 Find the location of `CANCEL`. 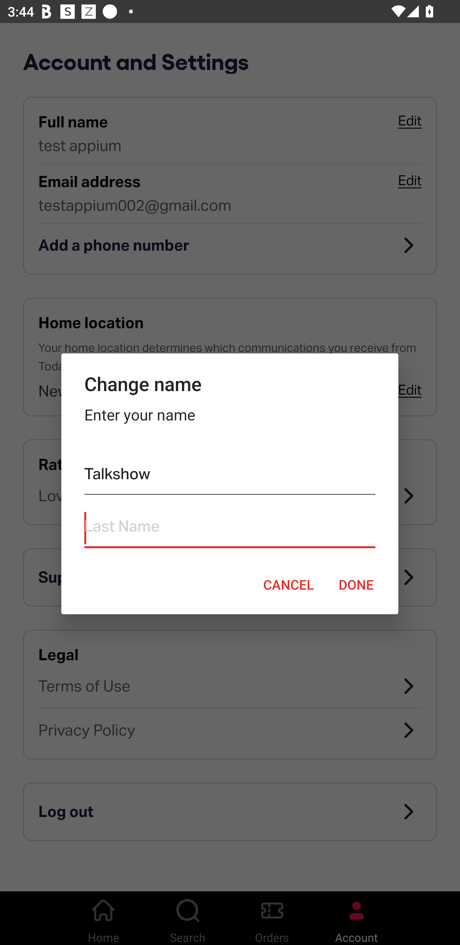

CANCEL is located at coordinates (288, 584).